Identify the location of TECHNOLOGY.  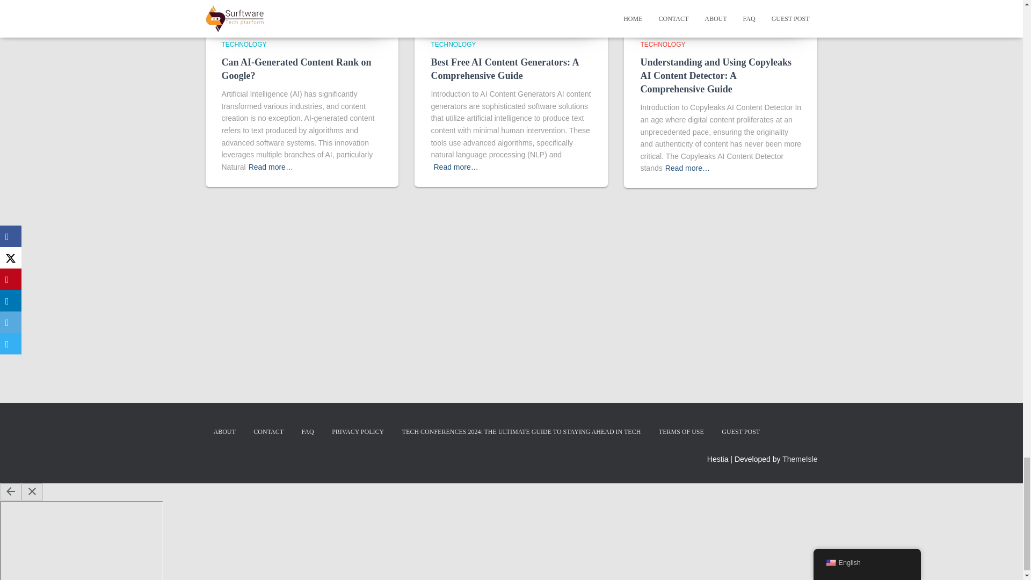
(244, 44).